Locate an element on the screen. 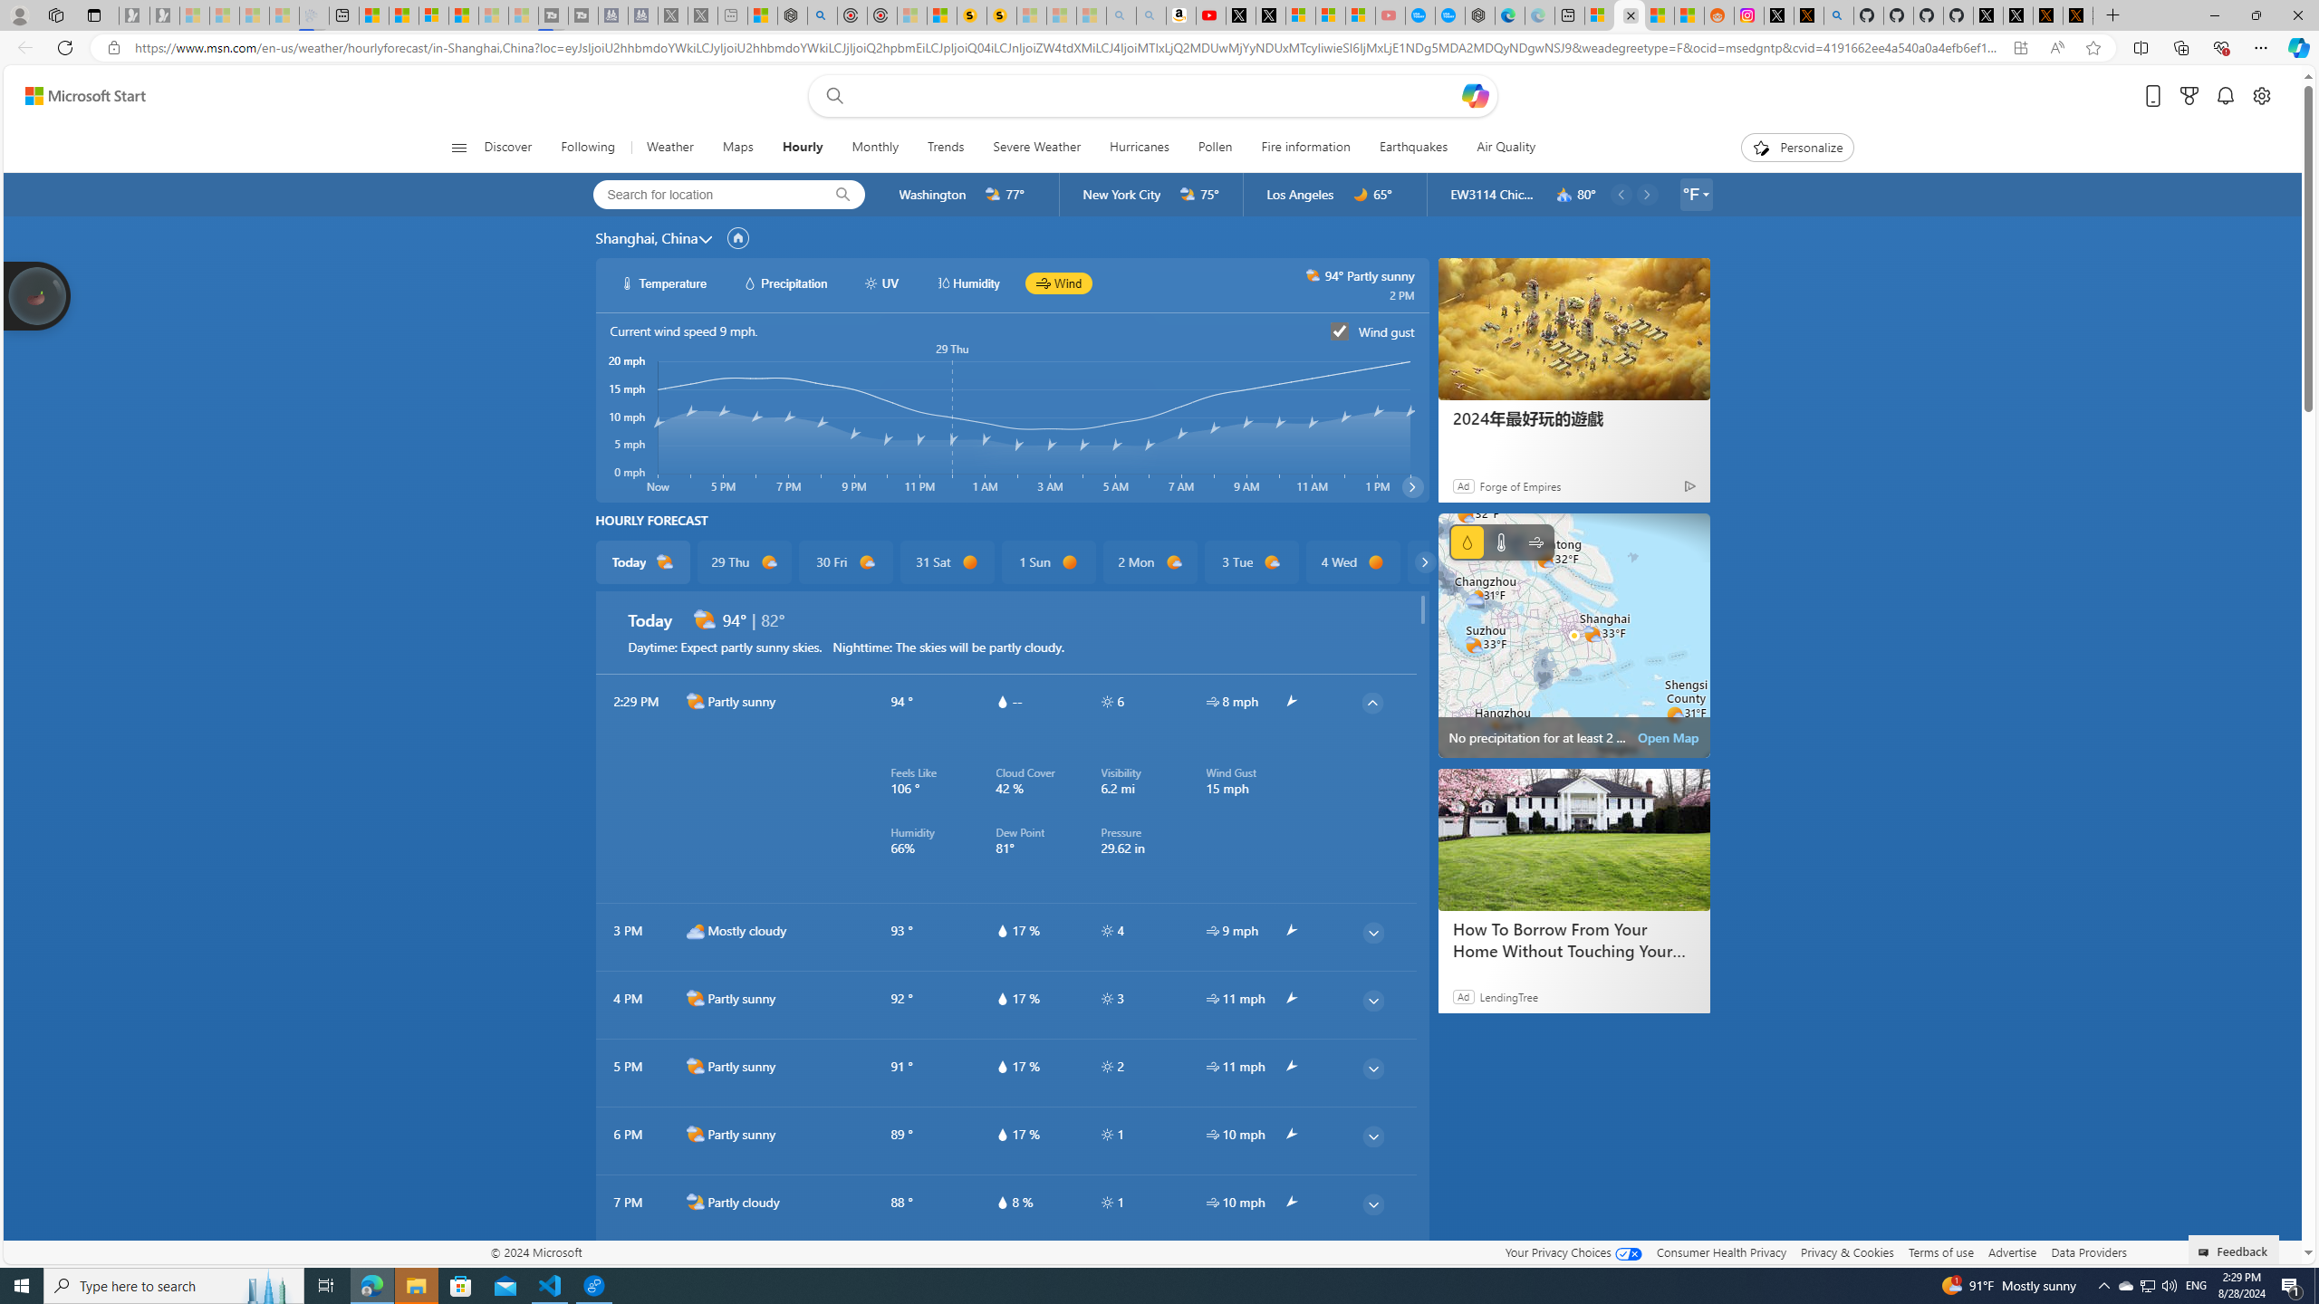 The width and height of the screenshot is (2319, 1304). Air Quality is located at coordinates (1497, 148).